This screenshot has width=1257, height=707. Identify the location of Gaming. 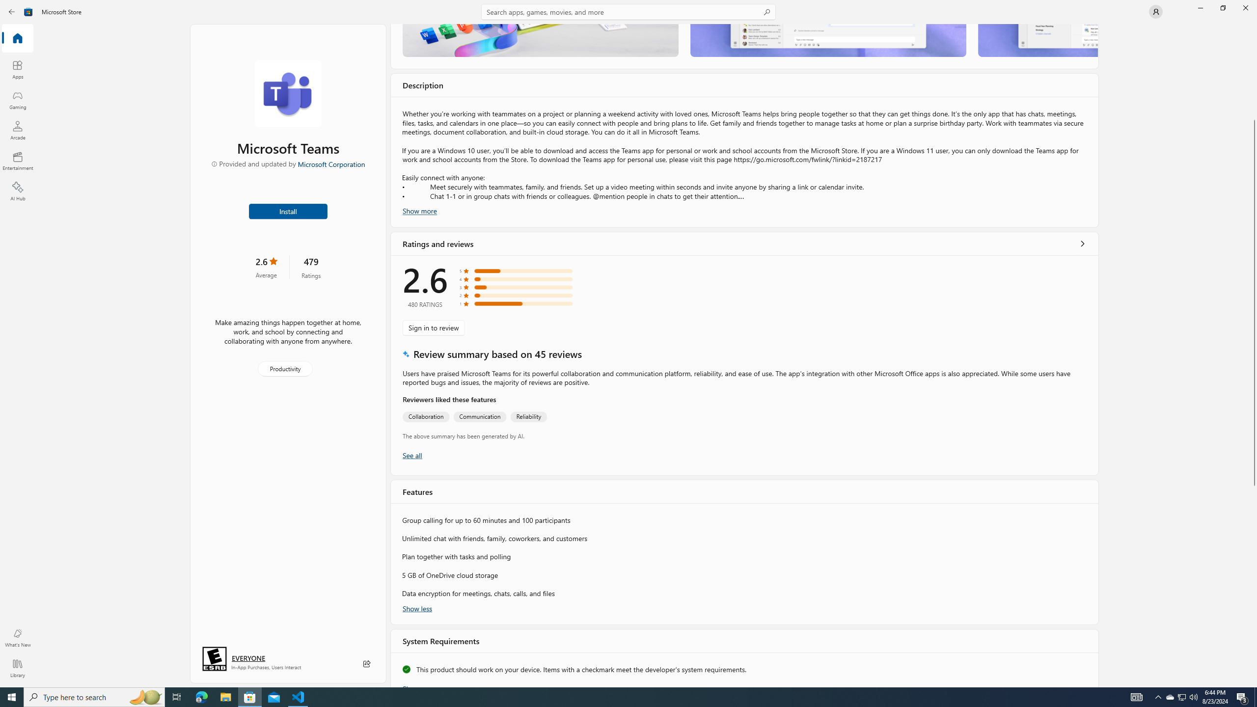
(18, 100).